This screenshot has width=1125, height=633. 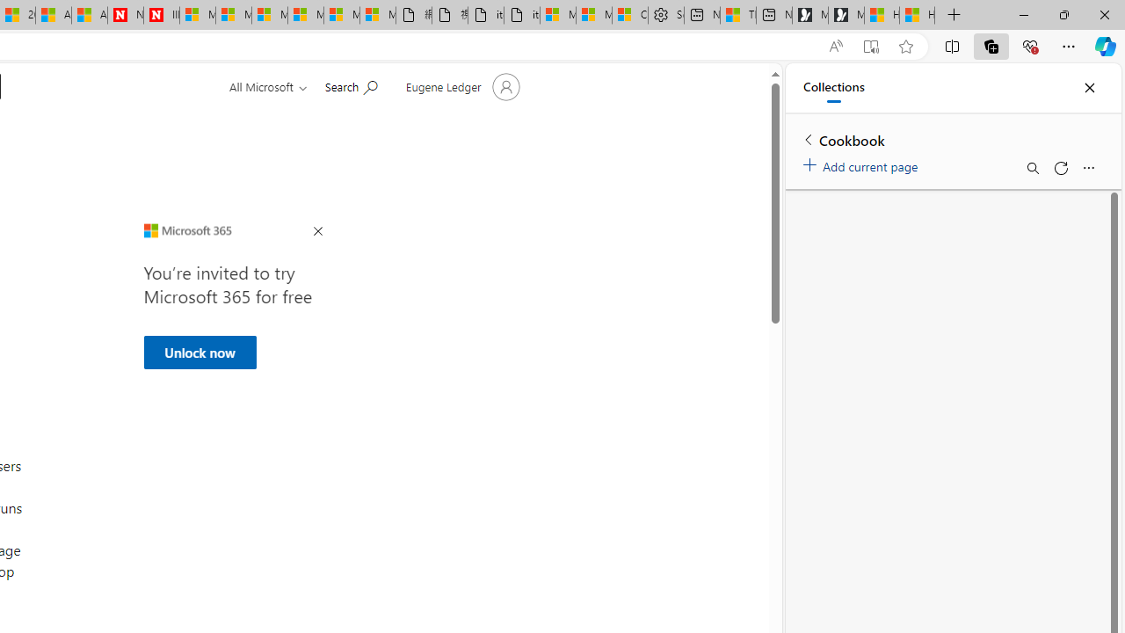 What do you see at coordinates (954, 16) in the screenshot?
I see `New Tab` at bounding box center [954, 16].